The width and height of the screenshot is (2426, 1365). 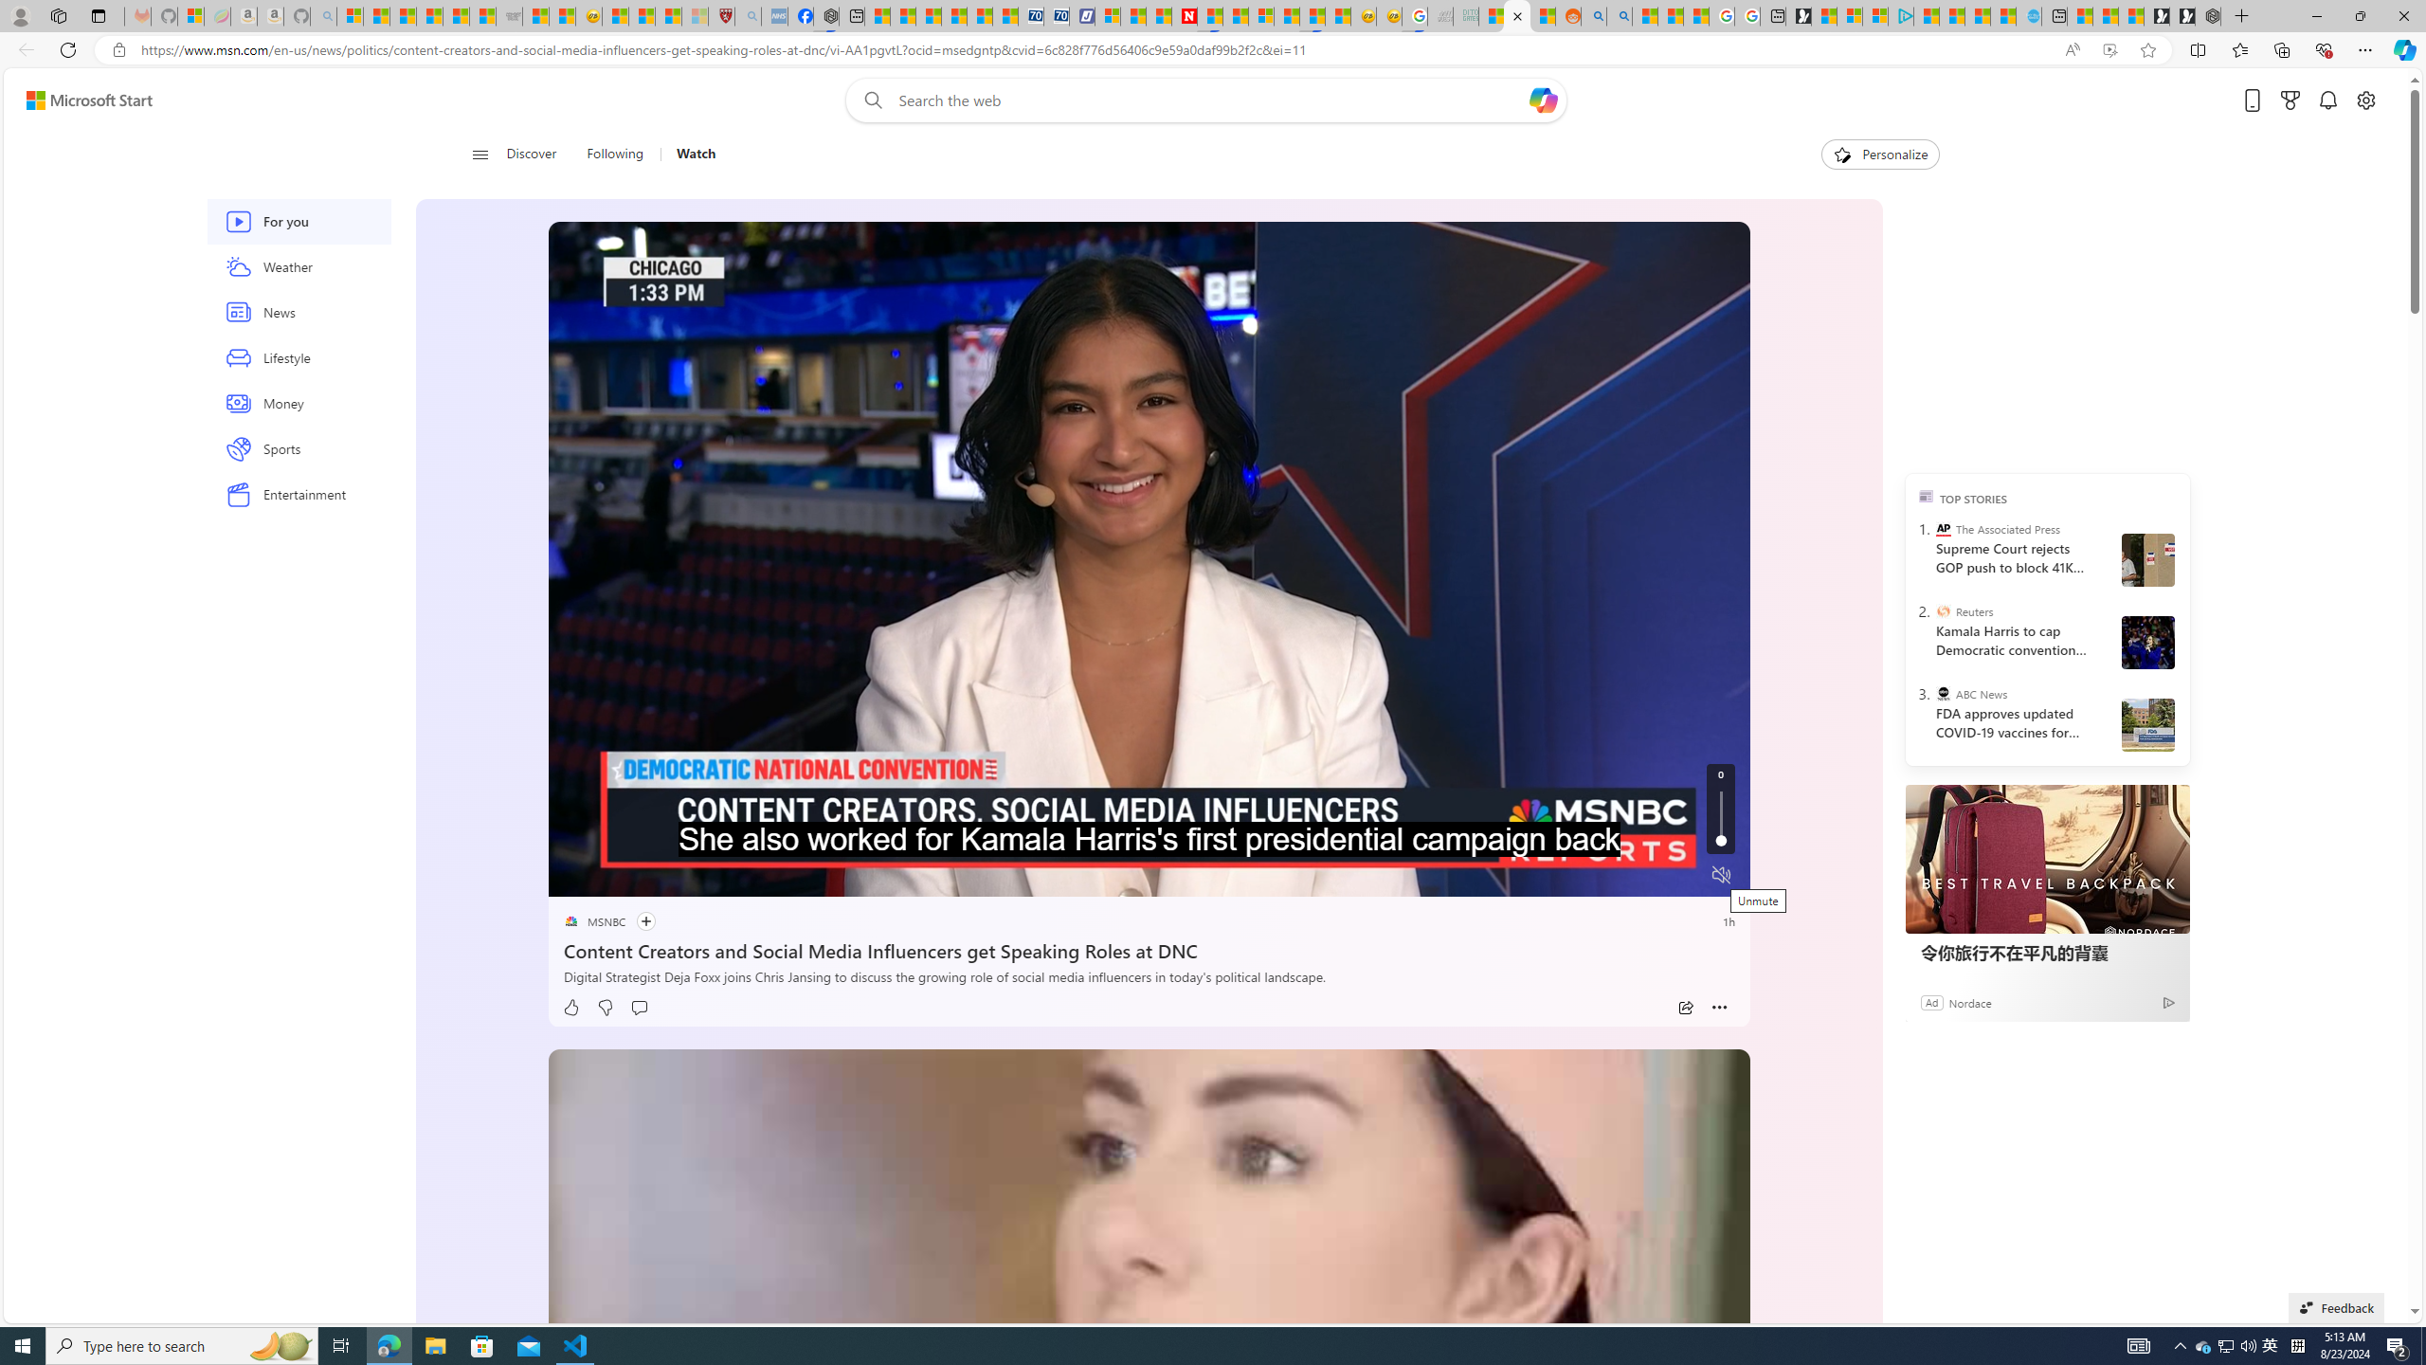 What do you see at coordinates (1647, 876) in the screenshot?
I see `Captions` at bounding box center [1647, 876].